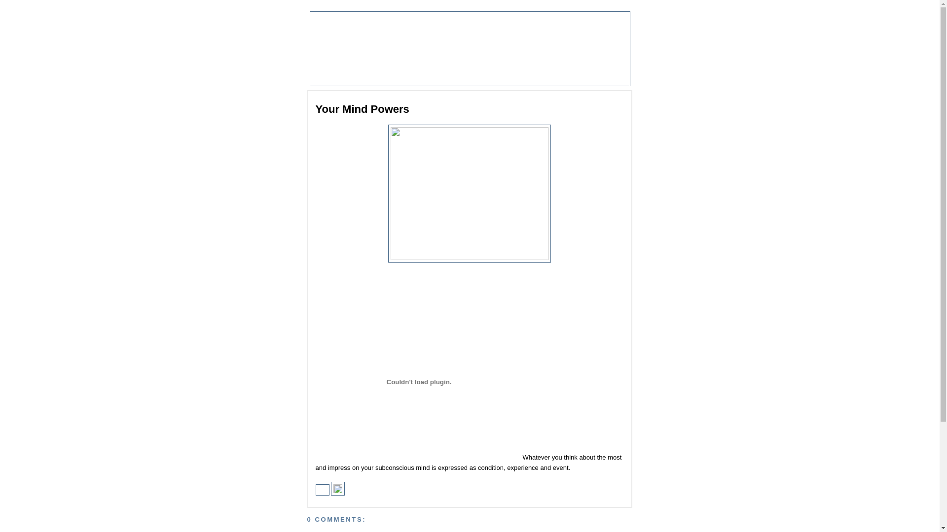 The height and width of the screenshot is (532, 947). I want to click on Email Post, so click(324, 492).